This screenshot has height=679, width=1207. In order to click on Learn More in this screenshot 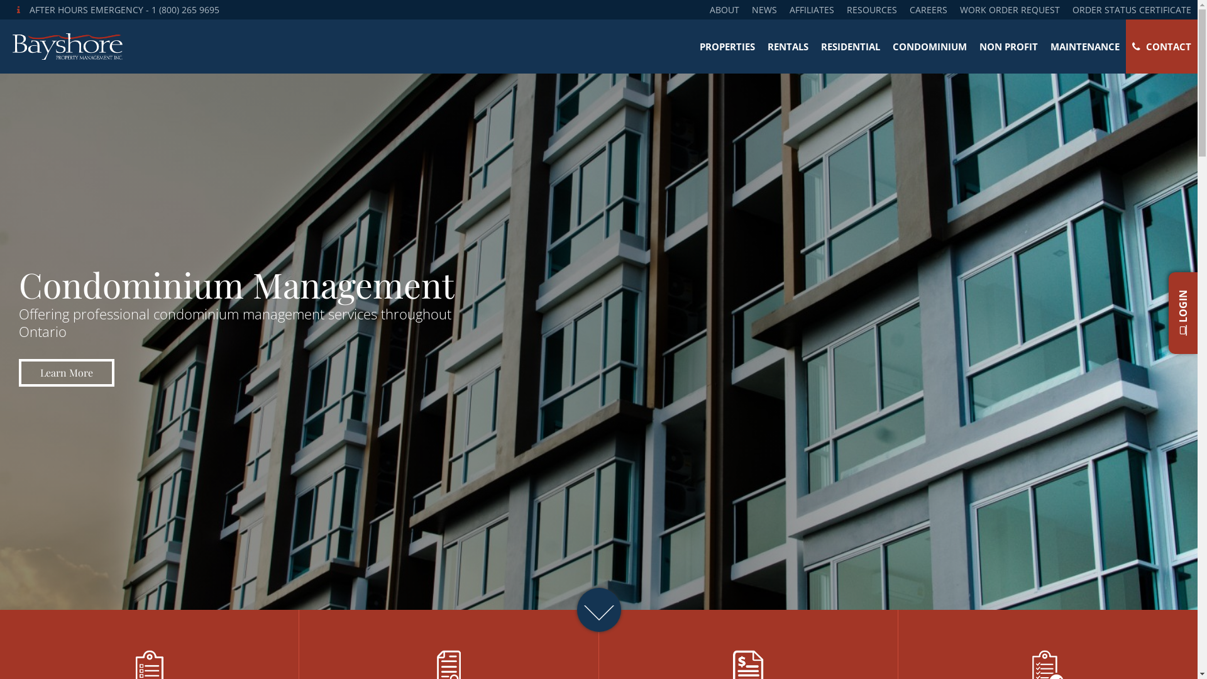, I will do `click(67, 373)`.